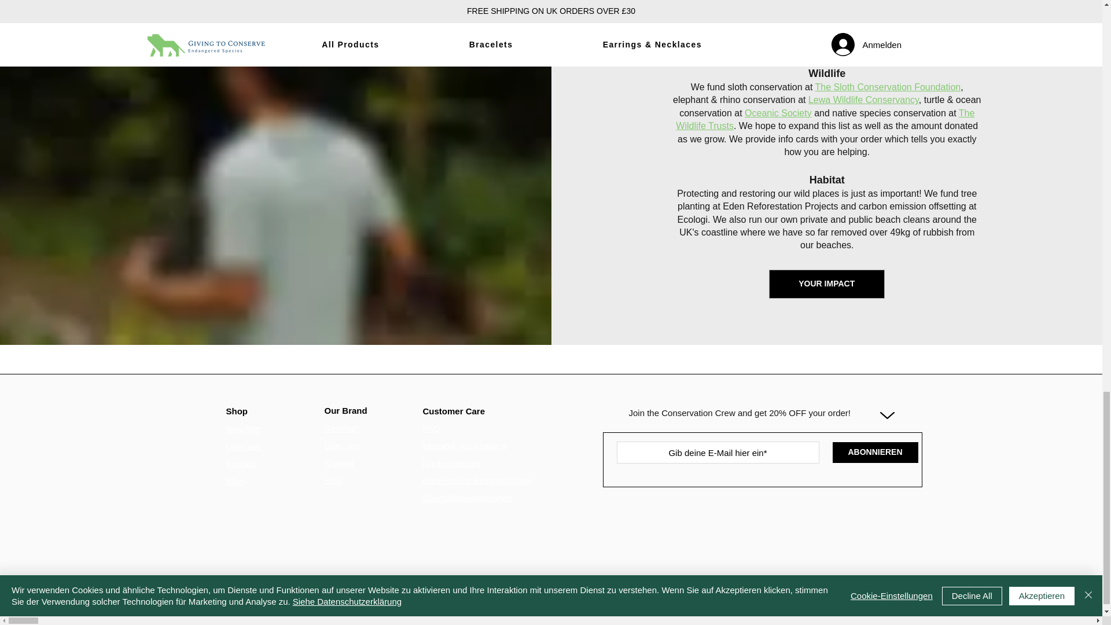 The height and width of the screenshot is (625, 1111). I want to click on Blog, so click(234, 481).